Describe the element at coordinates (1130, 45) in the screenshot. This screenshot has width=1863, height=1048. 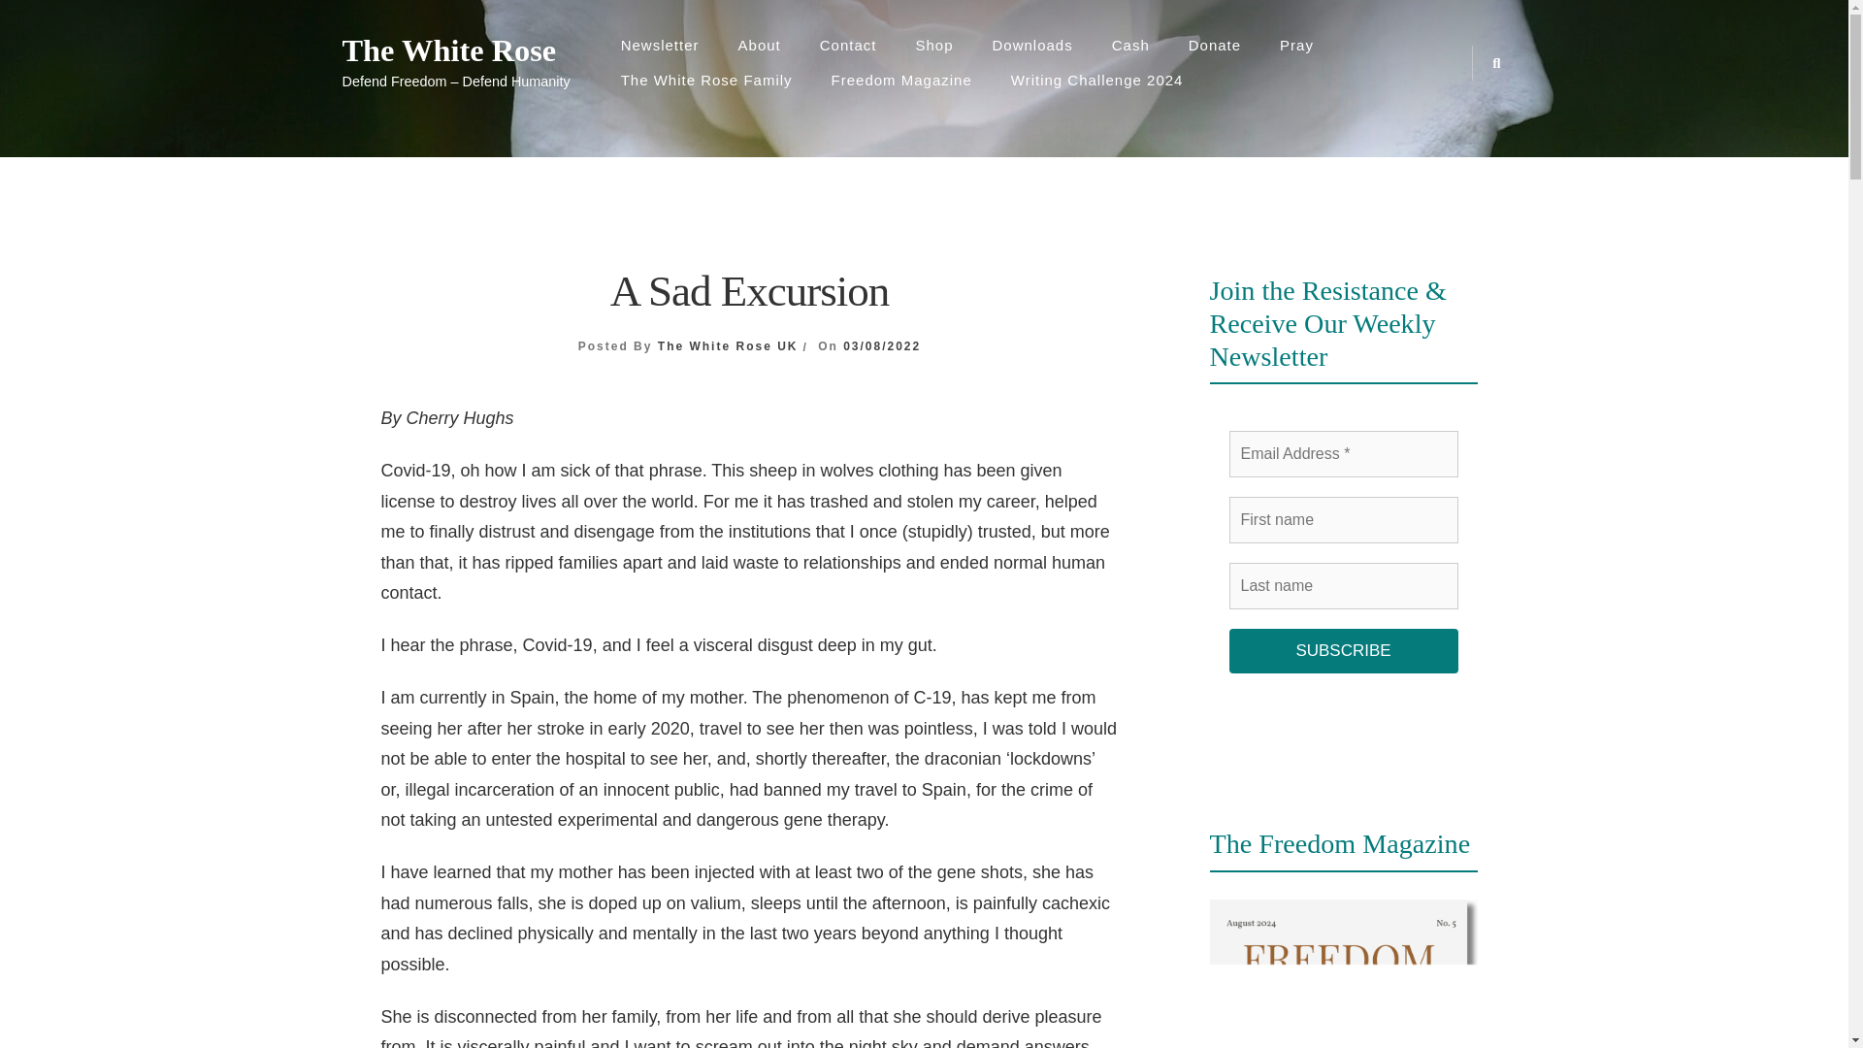
I see `Cash` at that location.